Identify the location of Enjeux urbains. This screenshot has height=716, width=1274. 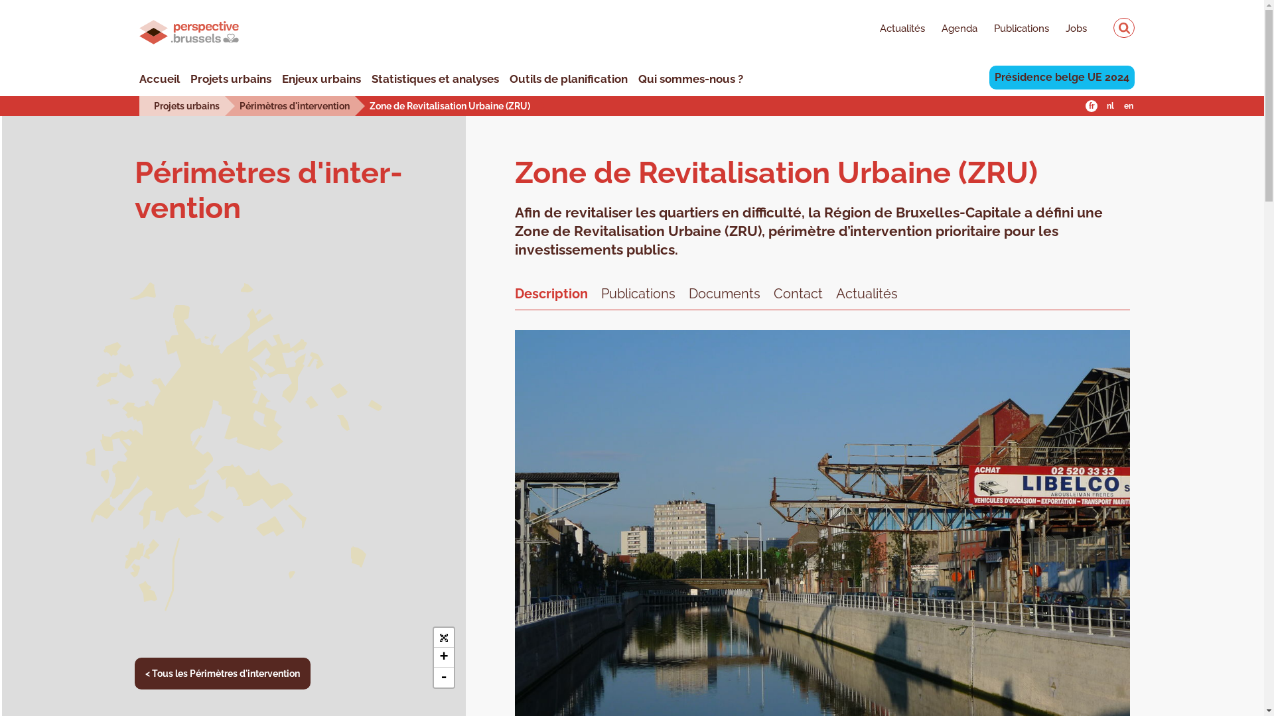
(321, 79).